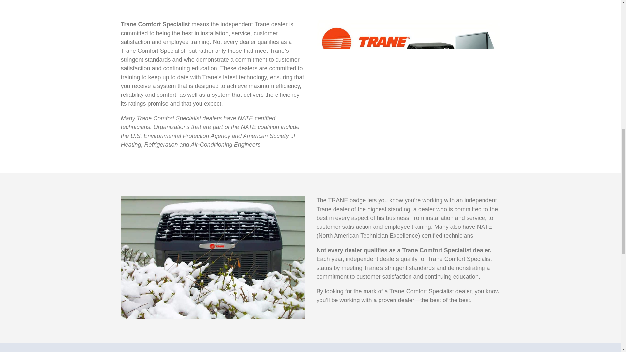 This screenshot has height=352, width=626. What do you see at coordinates (408, 250) in the screenshot?
I see `Page 7` at bounding box center [408, 250].